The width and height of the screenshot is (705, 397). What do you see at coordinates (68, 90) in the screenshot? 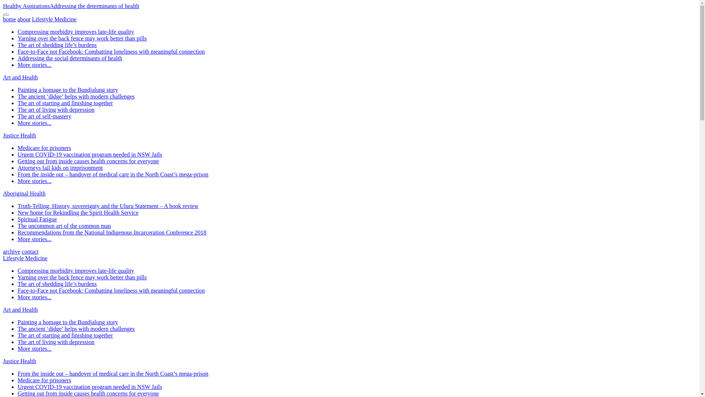
I see `Painting a homage to the Bundjalung story` at bounding box center [68, 90].